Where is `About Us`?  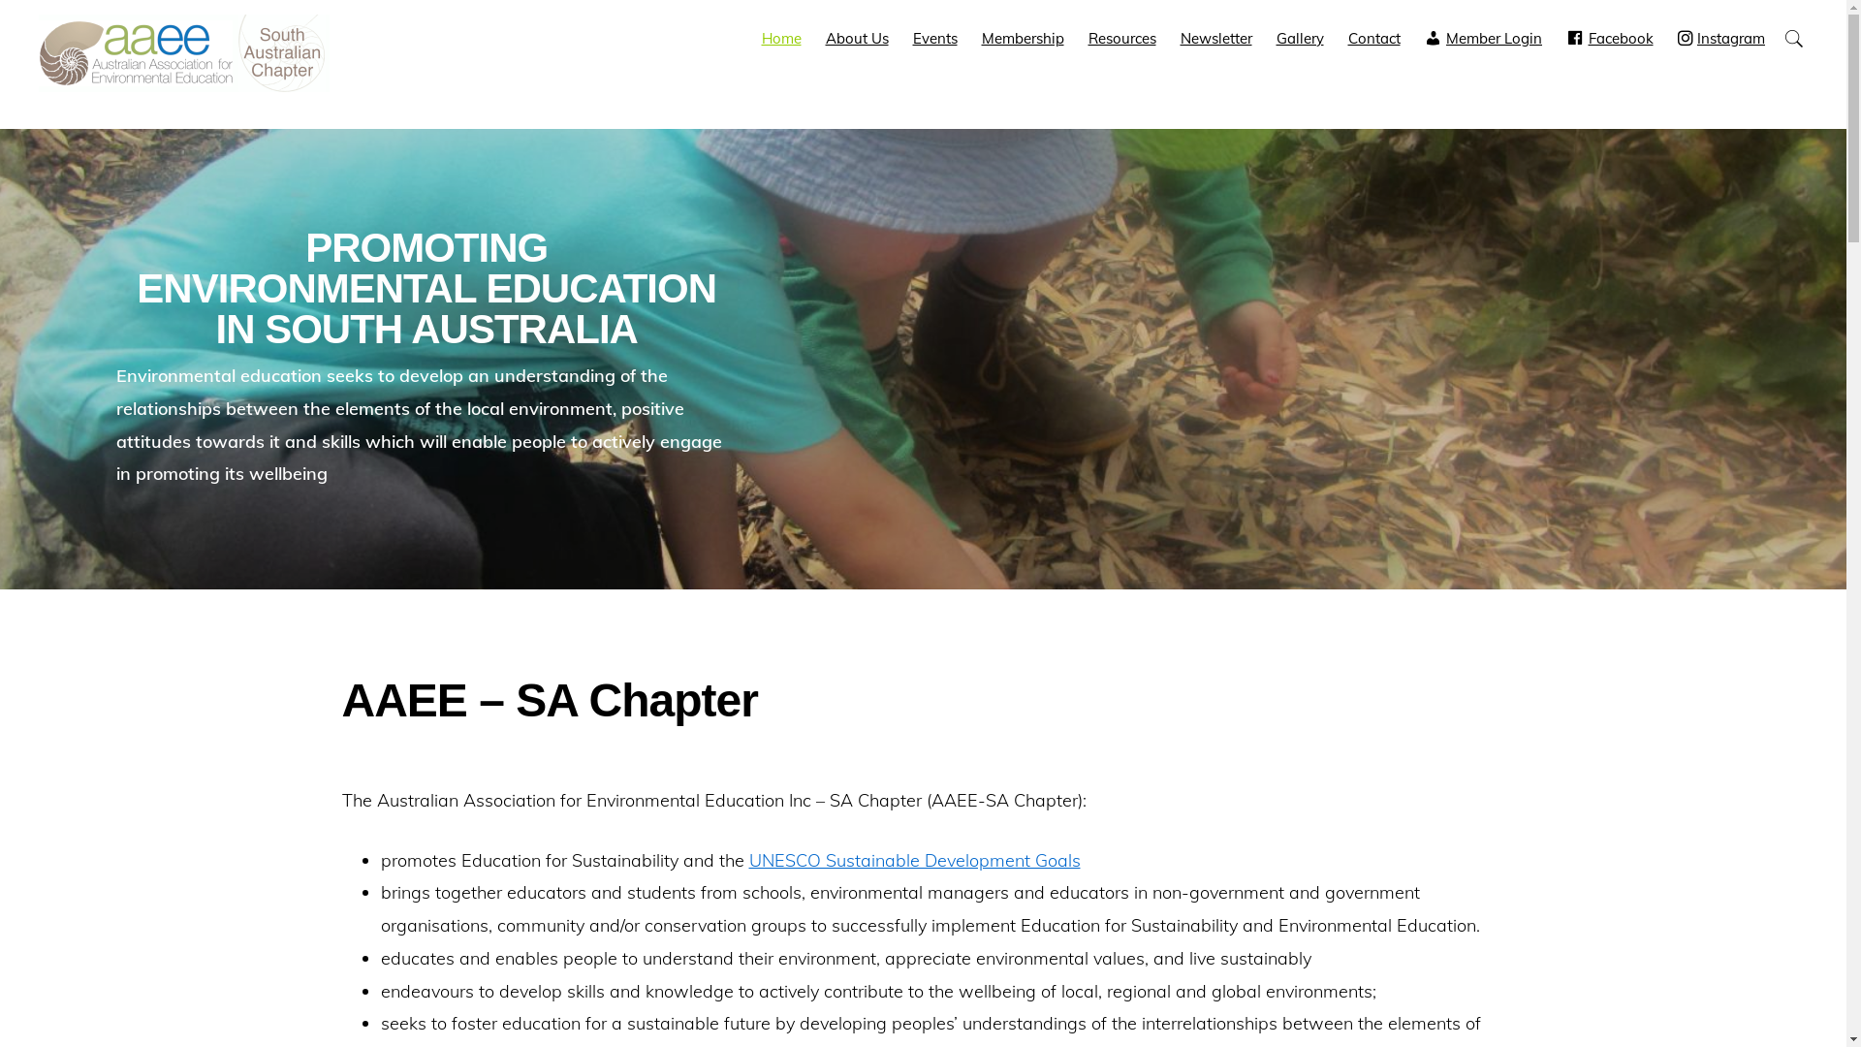 About Us is located at coordinates (857, 39).